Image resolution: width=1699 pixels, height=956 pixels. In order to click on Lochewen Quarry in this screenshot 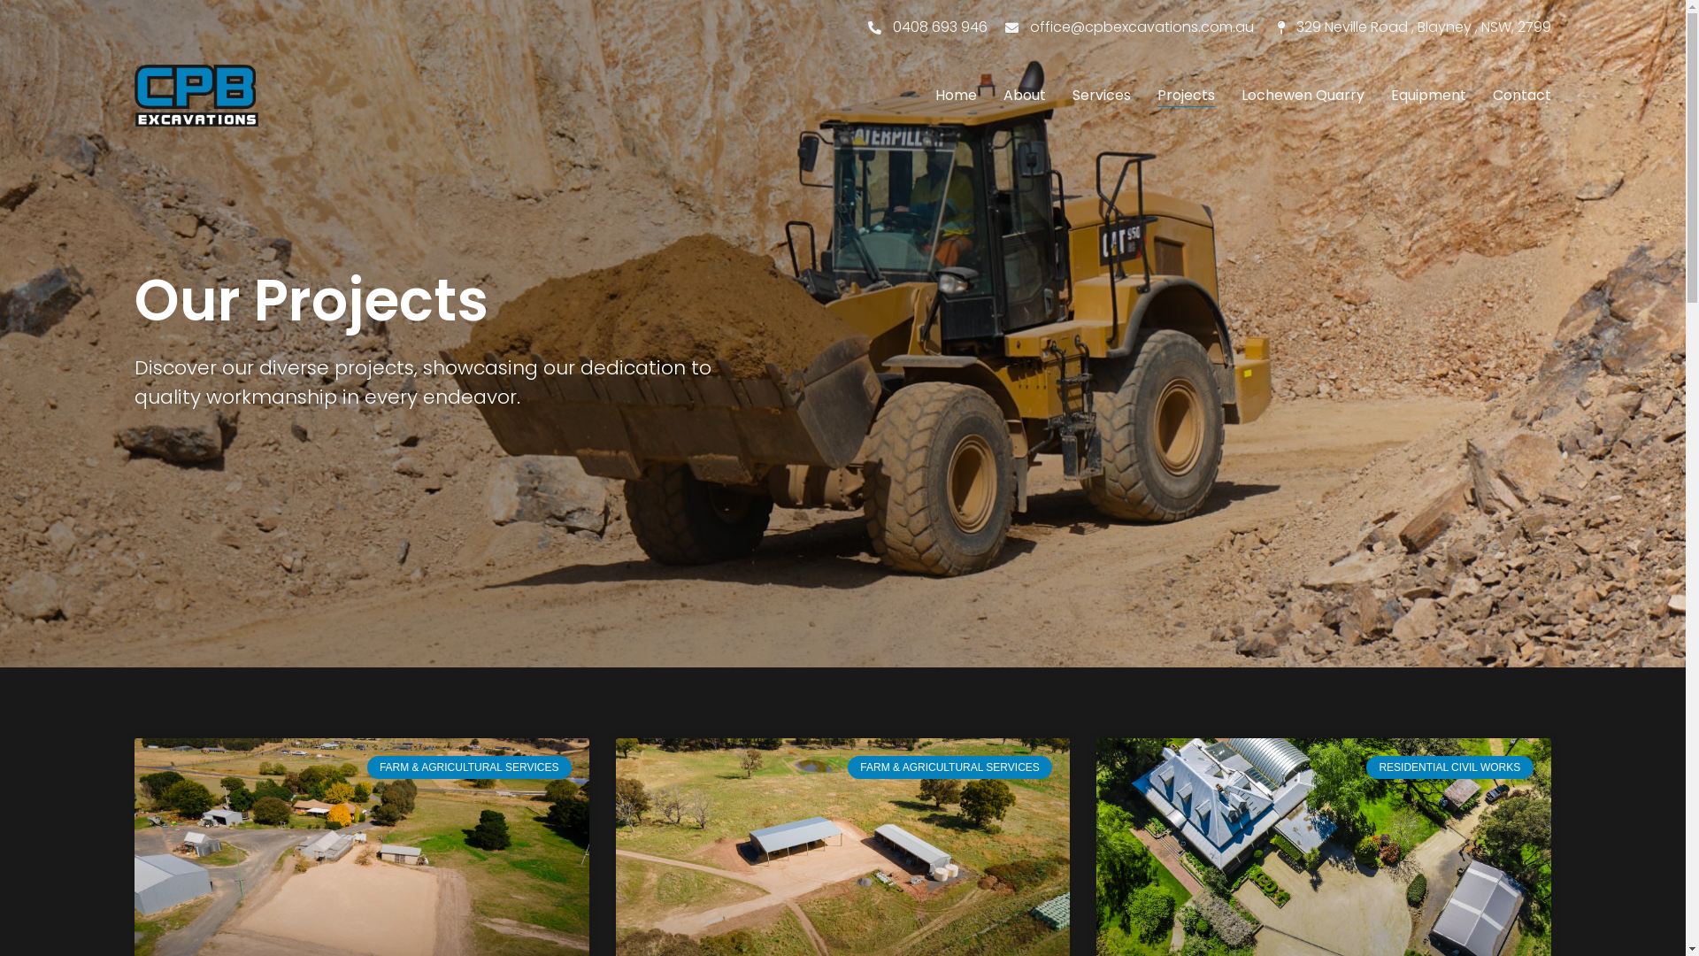, I will do `click(1303, 96)`.